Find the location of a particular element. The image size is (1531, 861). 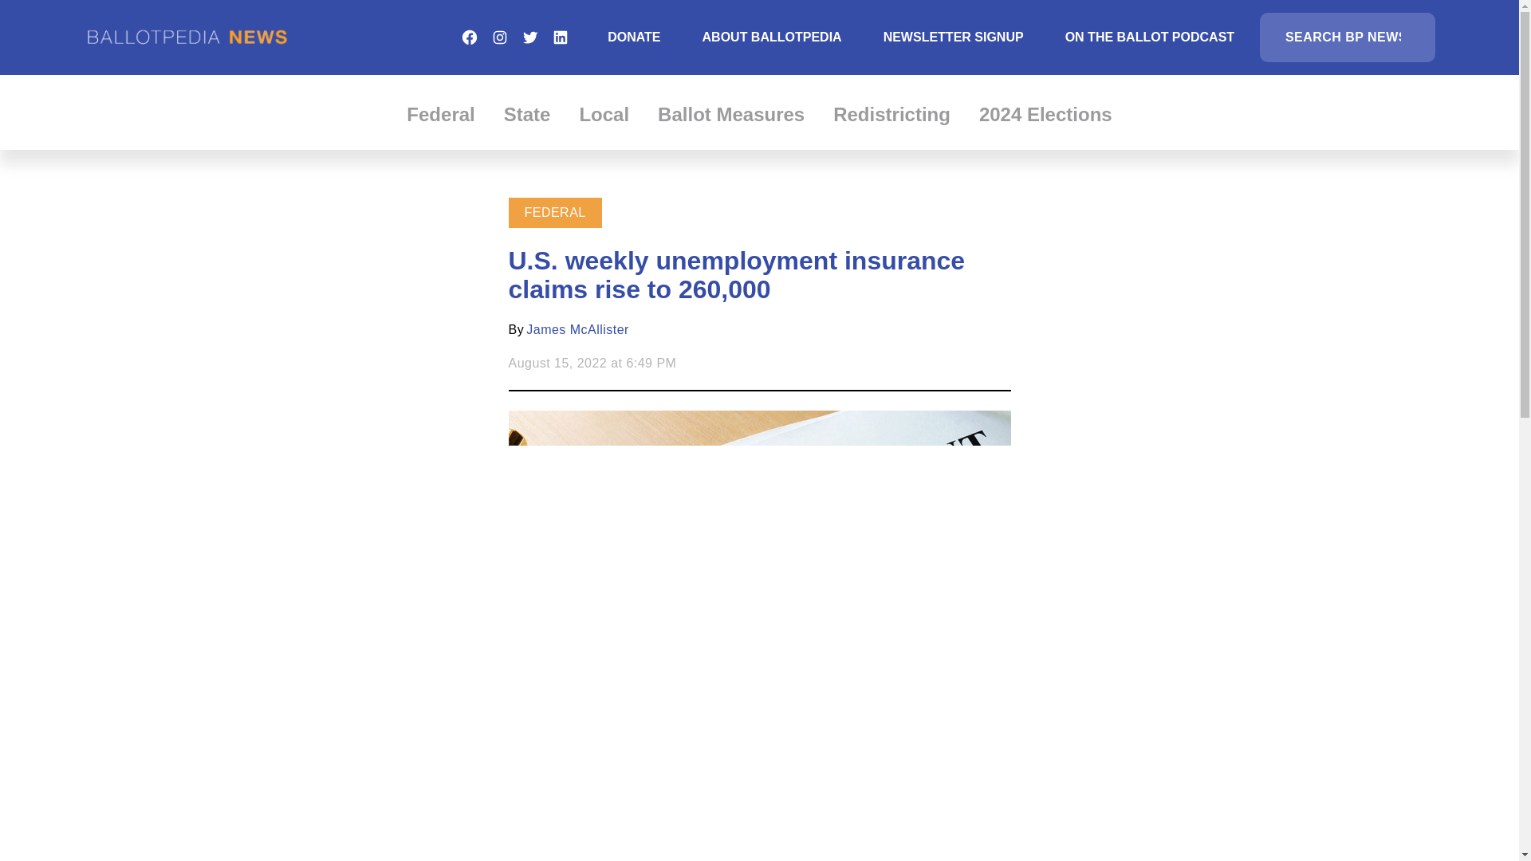

Facebook is located at coordinates (469, 37).